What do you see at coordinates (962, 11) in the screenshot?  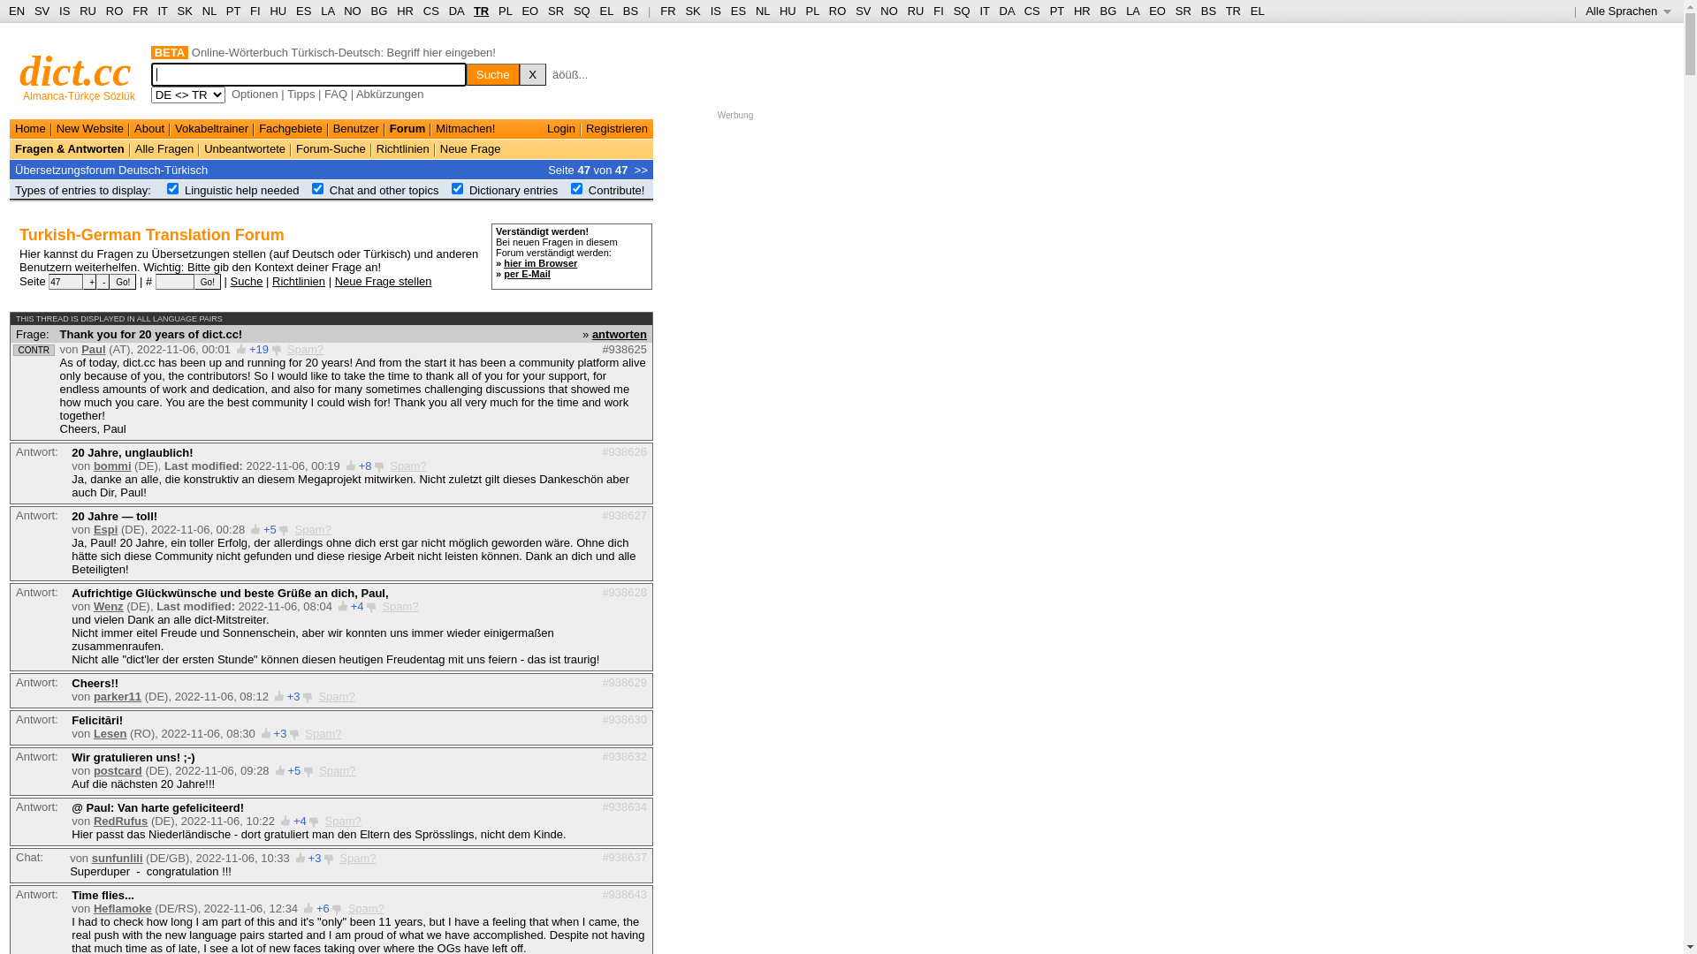 I see `SQ` at bounding box center [962, 11].